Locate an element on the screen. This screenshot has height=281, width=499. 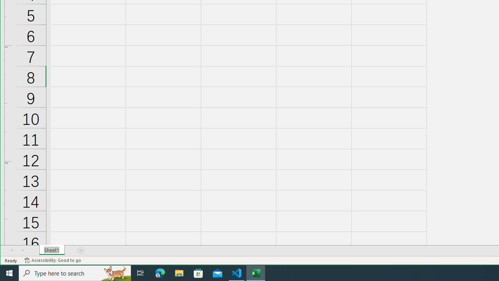
Visual Studio Code - 1 running window is located at coordinates (237, 273).